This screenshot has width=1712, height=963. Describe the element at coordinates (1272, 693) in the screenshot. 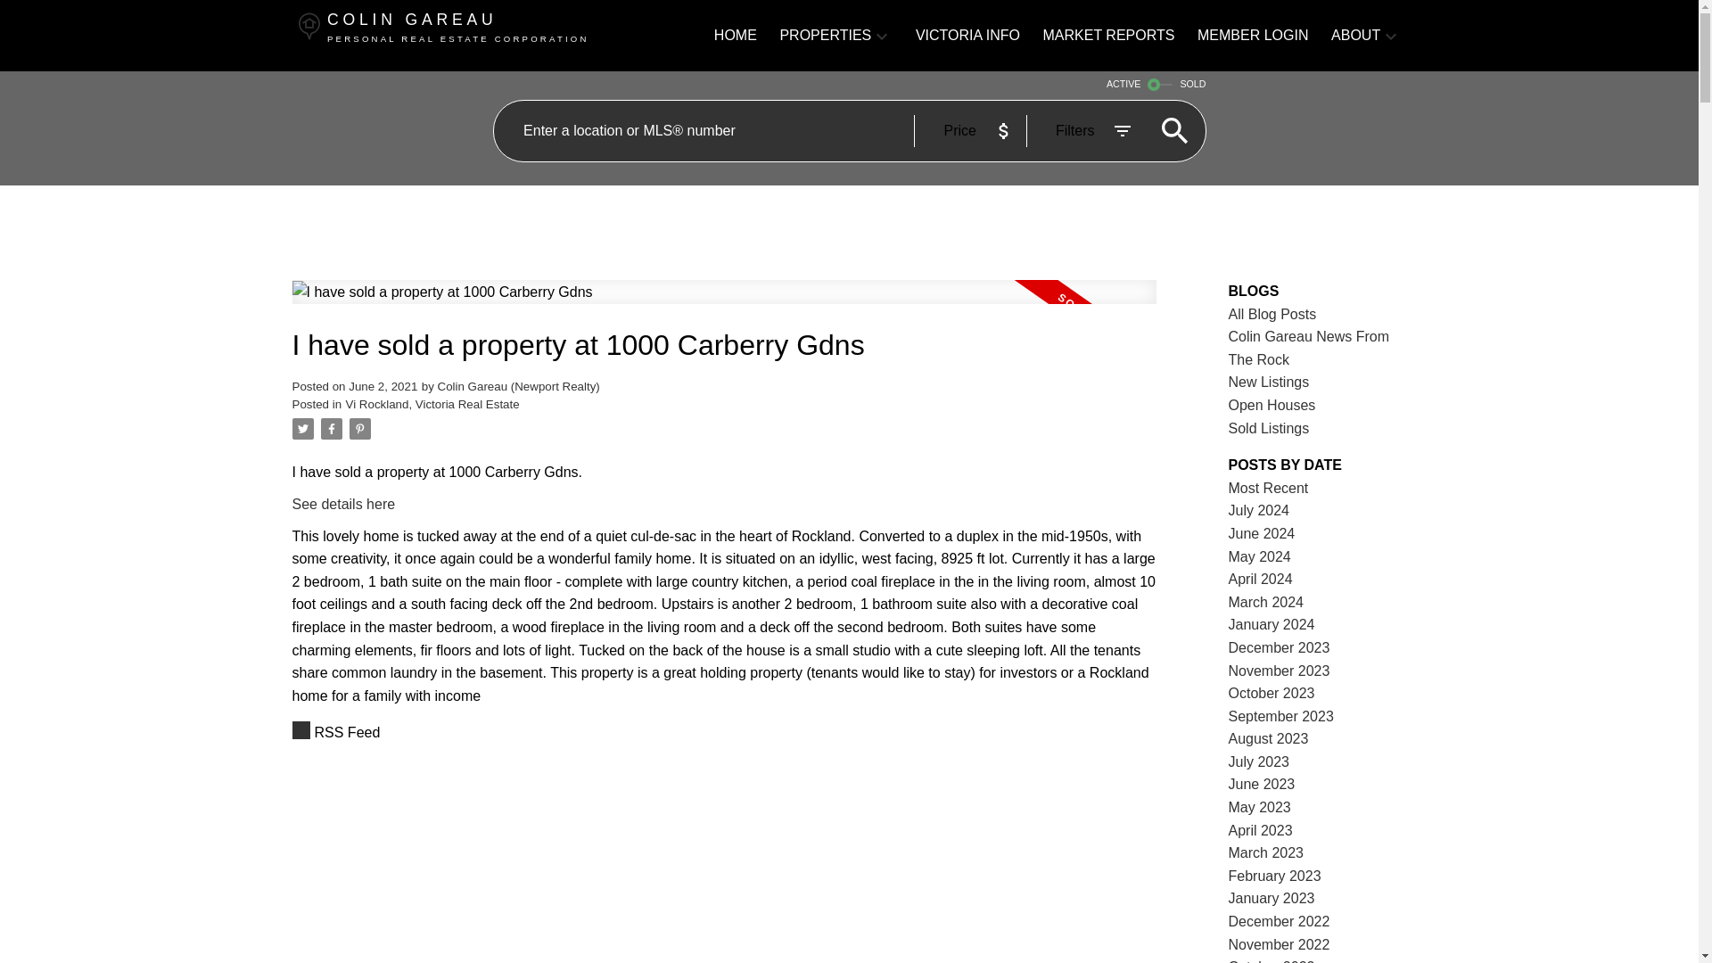

I see `October 2023` at that location.